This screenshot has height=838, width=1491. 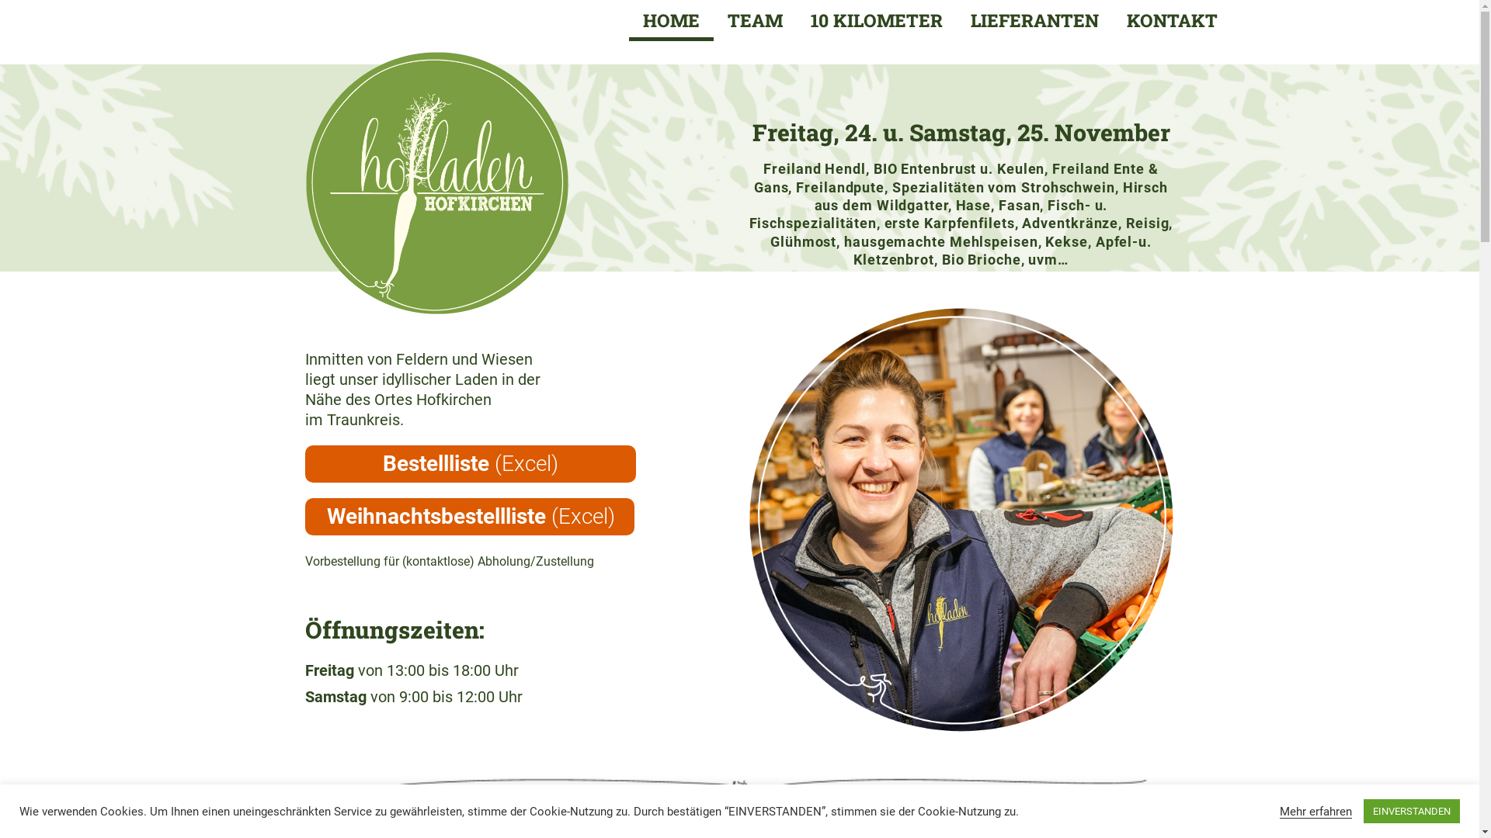 I want to click on Bestellliste (Excel), so click(x=470, y=464).